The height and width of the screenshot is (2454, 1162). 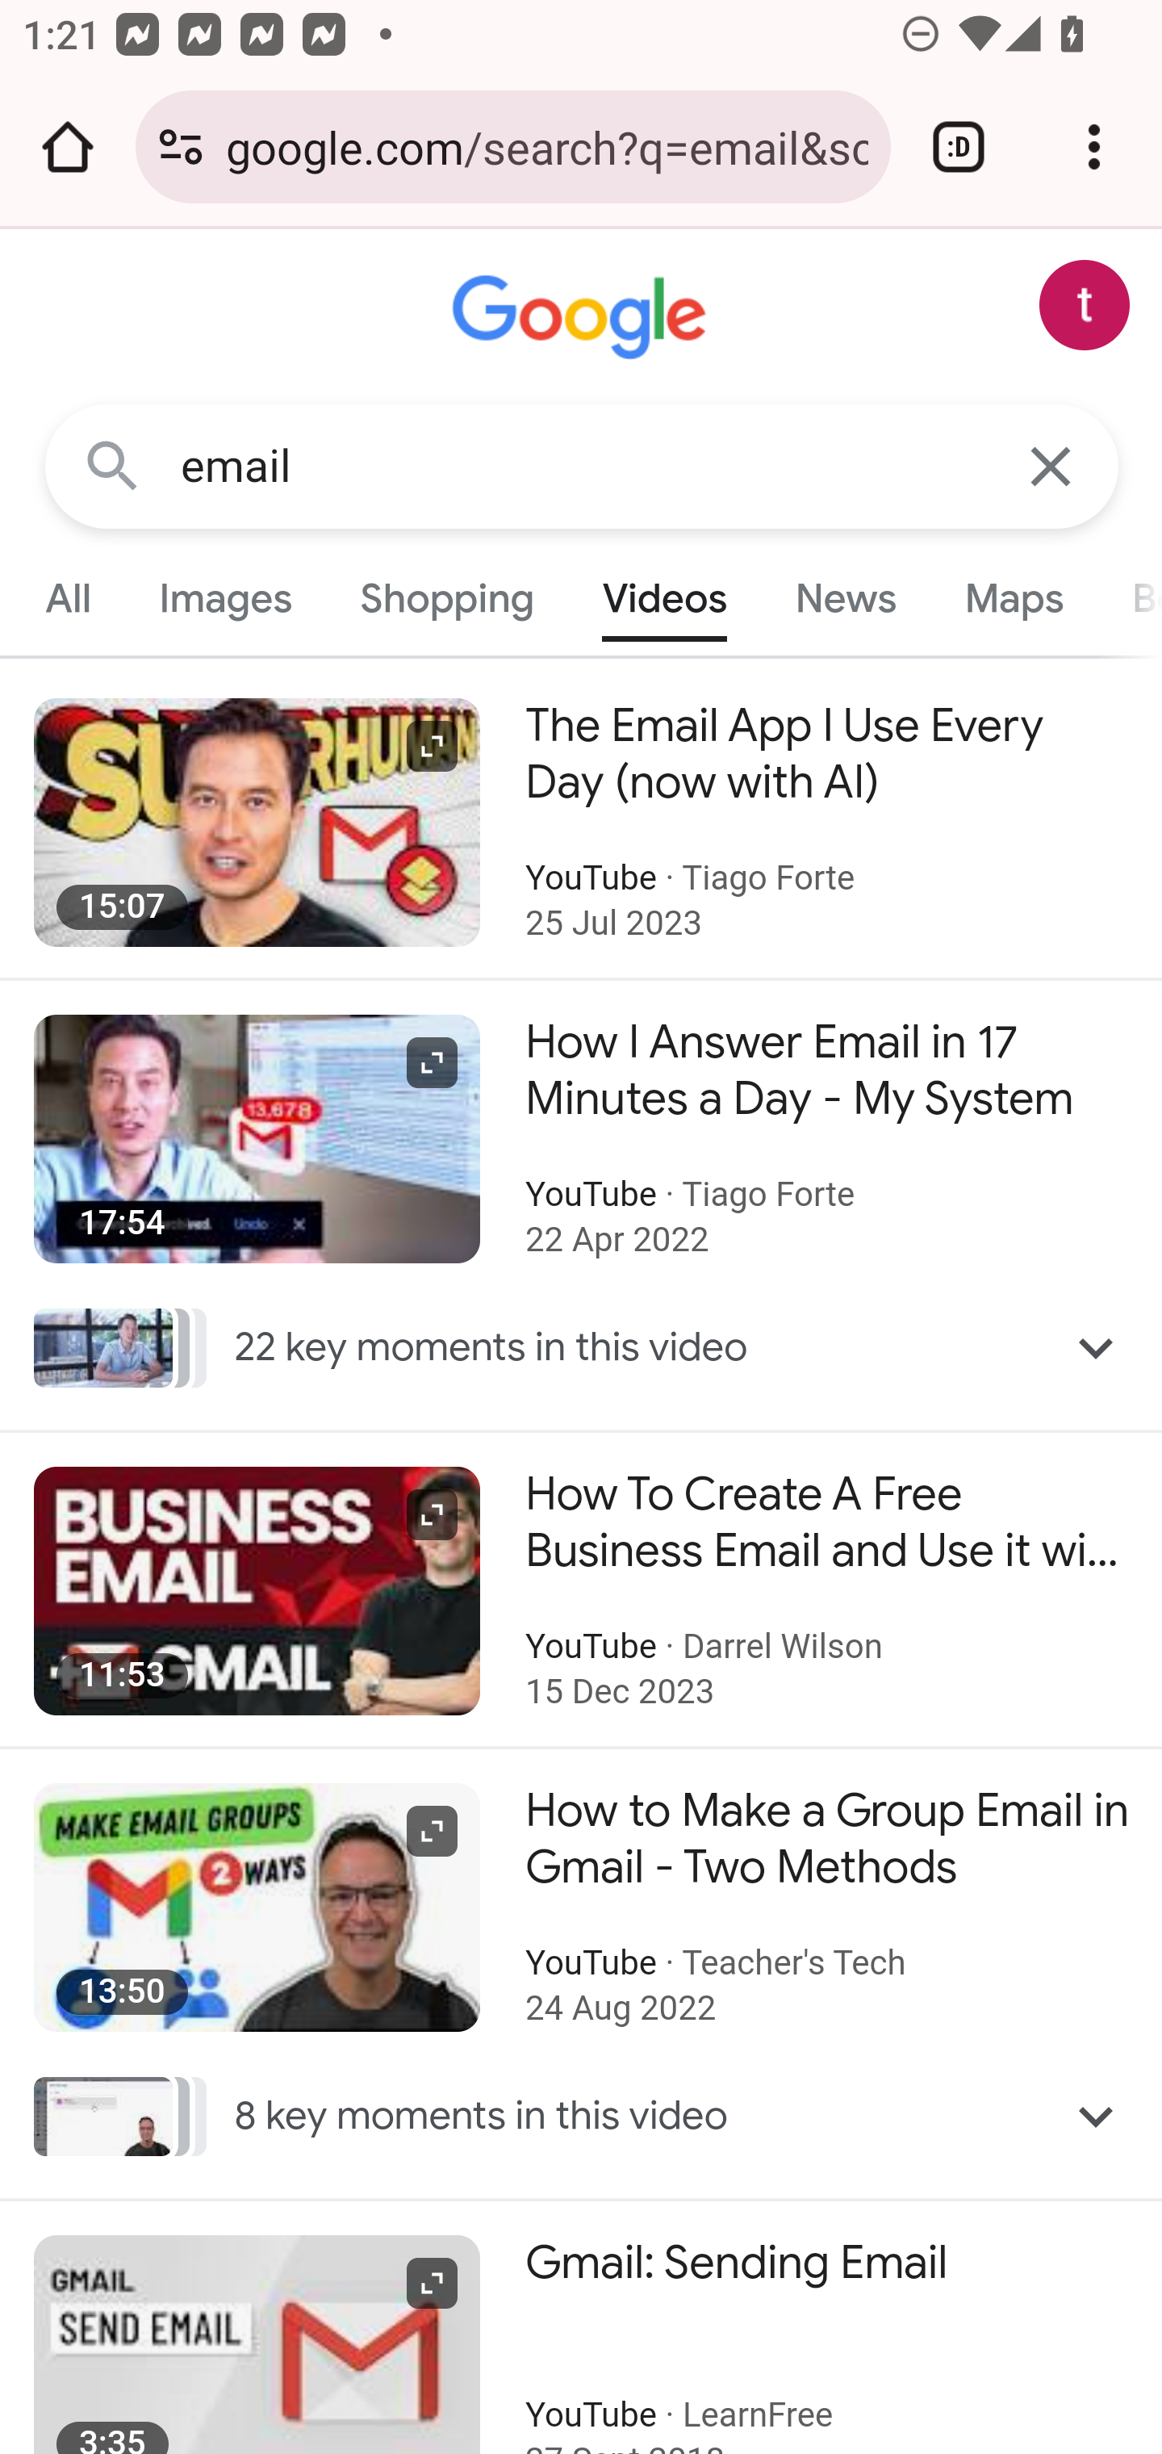 I want to click on Switch or close tabs, so click(x=959, y=147).